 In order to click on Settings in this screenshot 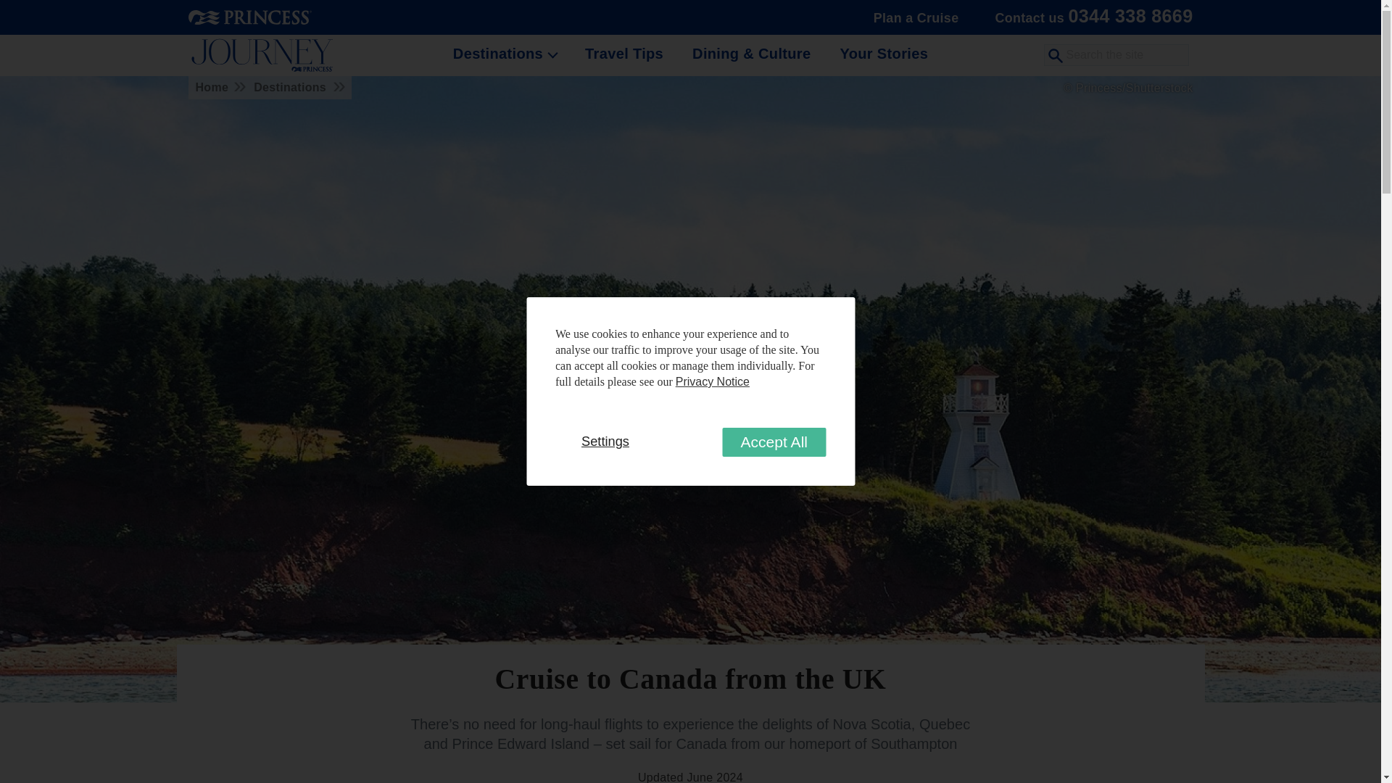, I will do `click(605, 441)`.